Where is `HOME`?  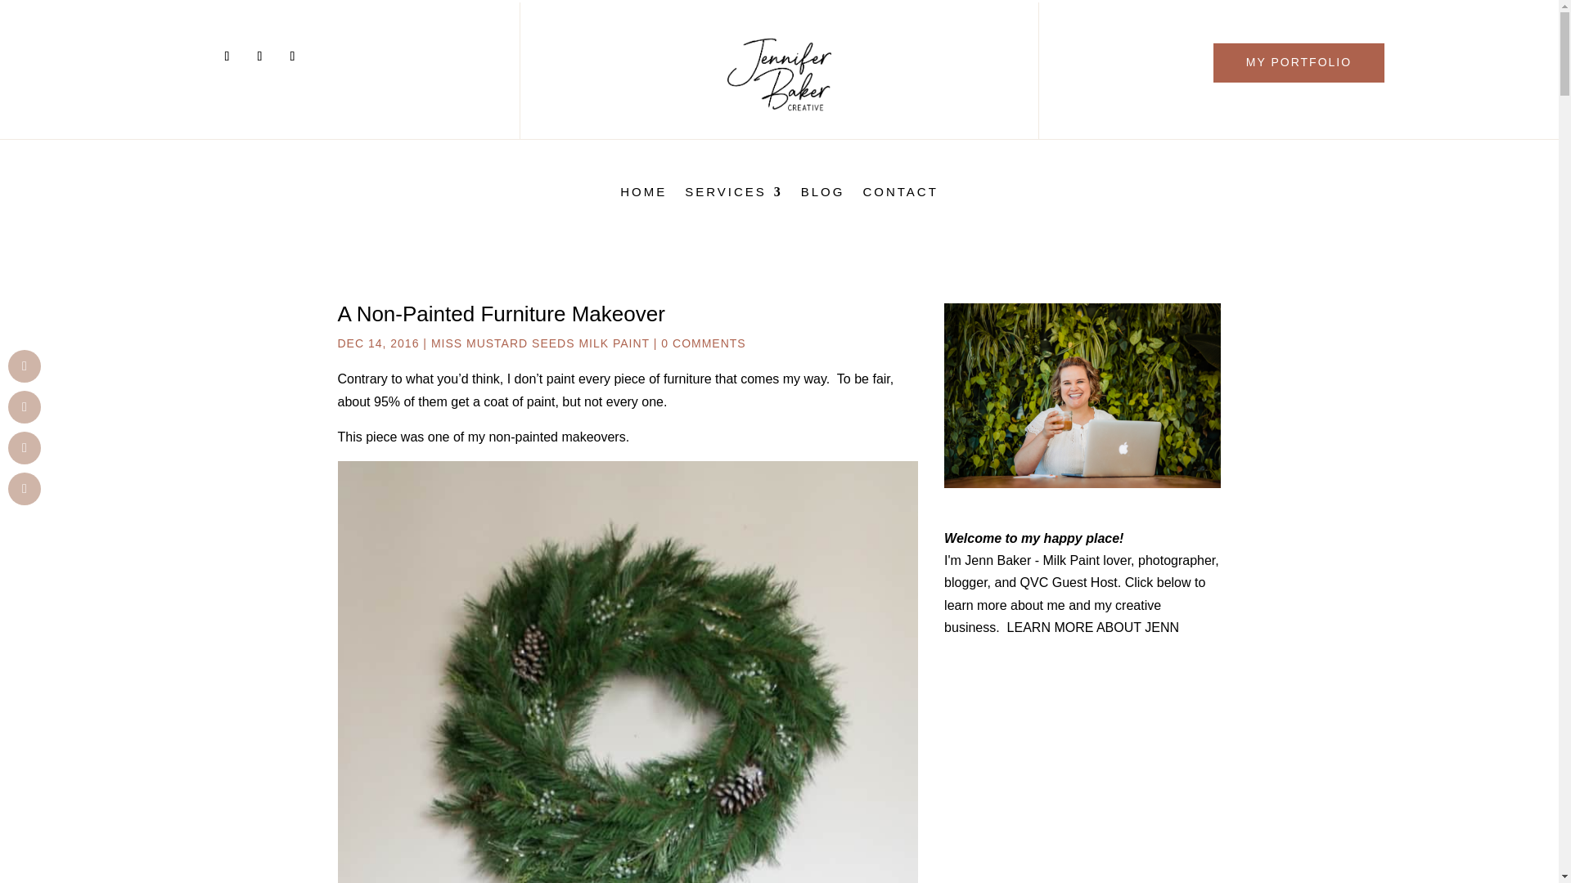 HOME is located at coordinates (643, 195).